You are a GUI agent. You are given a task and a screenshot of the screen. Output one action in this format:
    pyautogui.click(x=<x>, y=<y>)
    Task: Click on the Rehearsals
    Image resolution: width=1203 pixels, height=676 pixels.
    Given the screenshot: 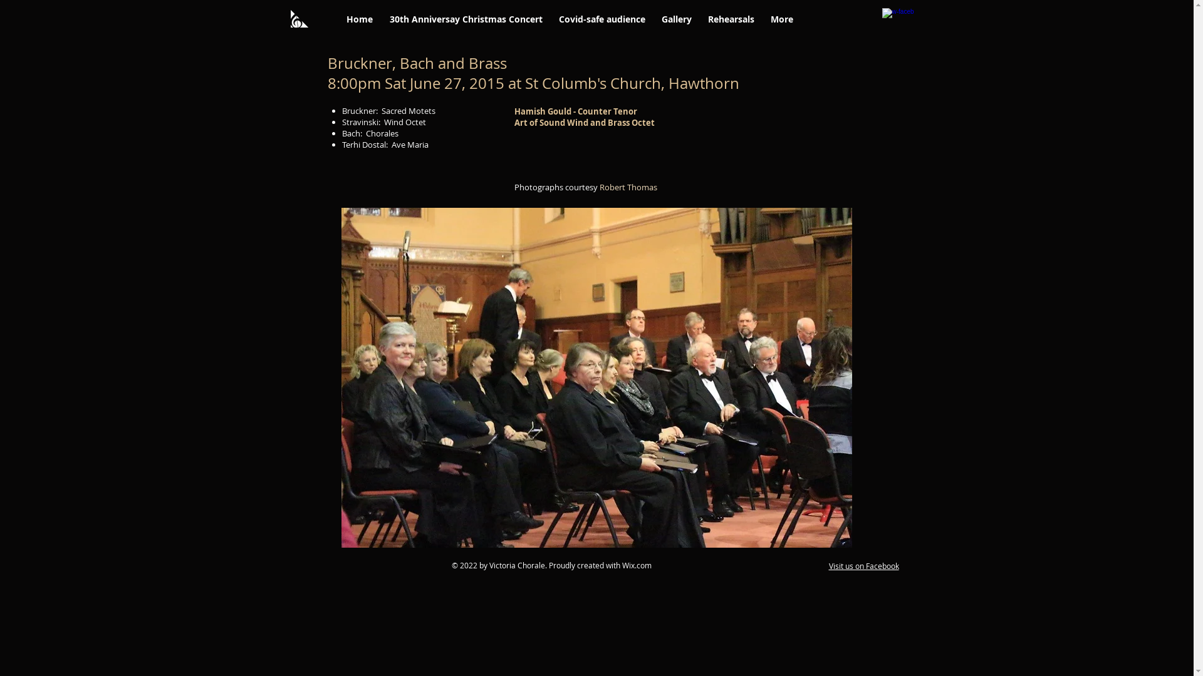 What is the action you would take?
    pyautogui.click(x=731, y=19)
    